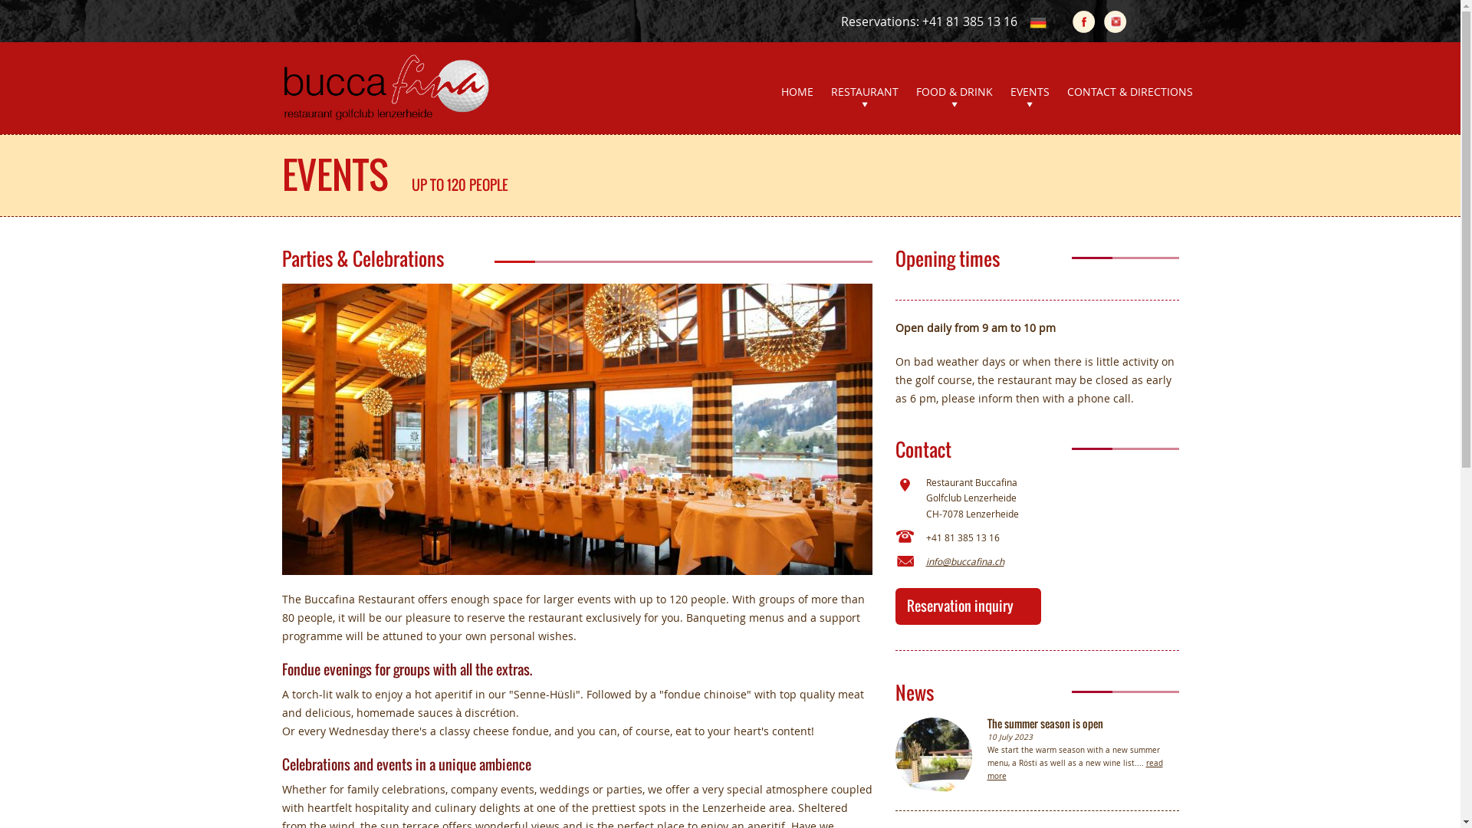 This screenshot has width=1472, height=828. I want to click on info@buccafina.ch, so click(1037, 561).